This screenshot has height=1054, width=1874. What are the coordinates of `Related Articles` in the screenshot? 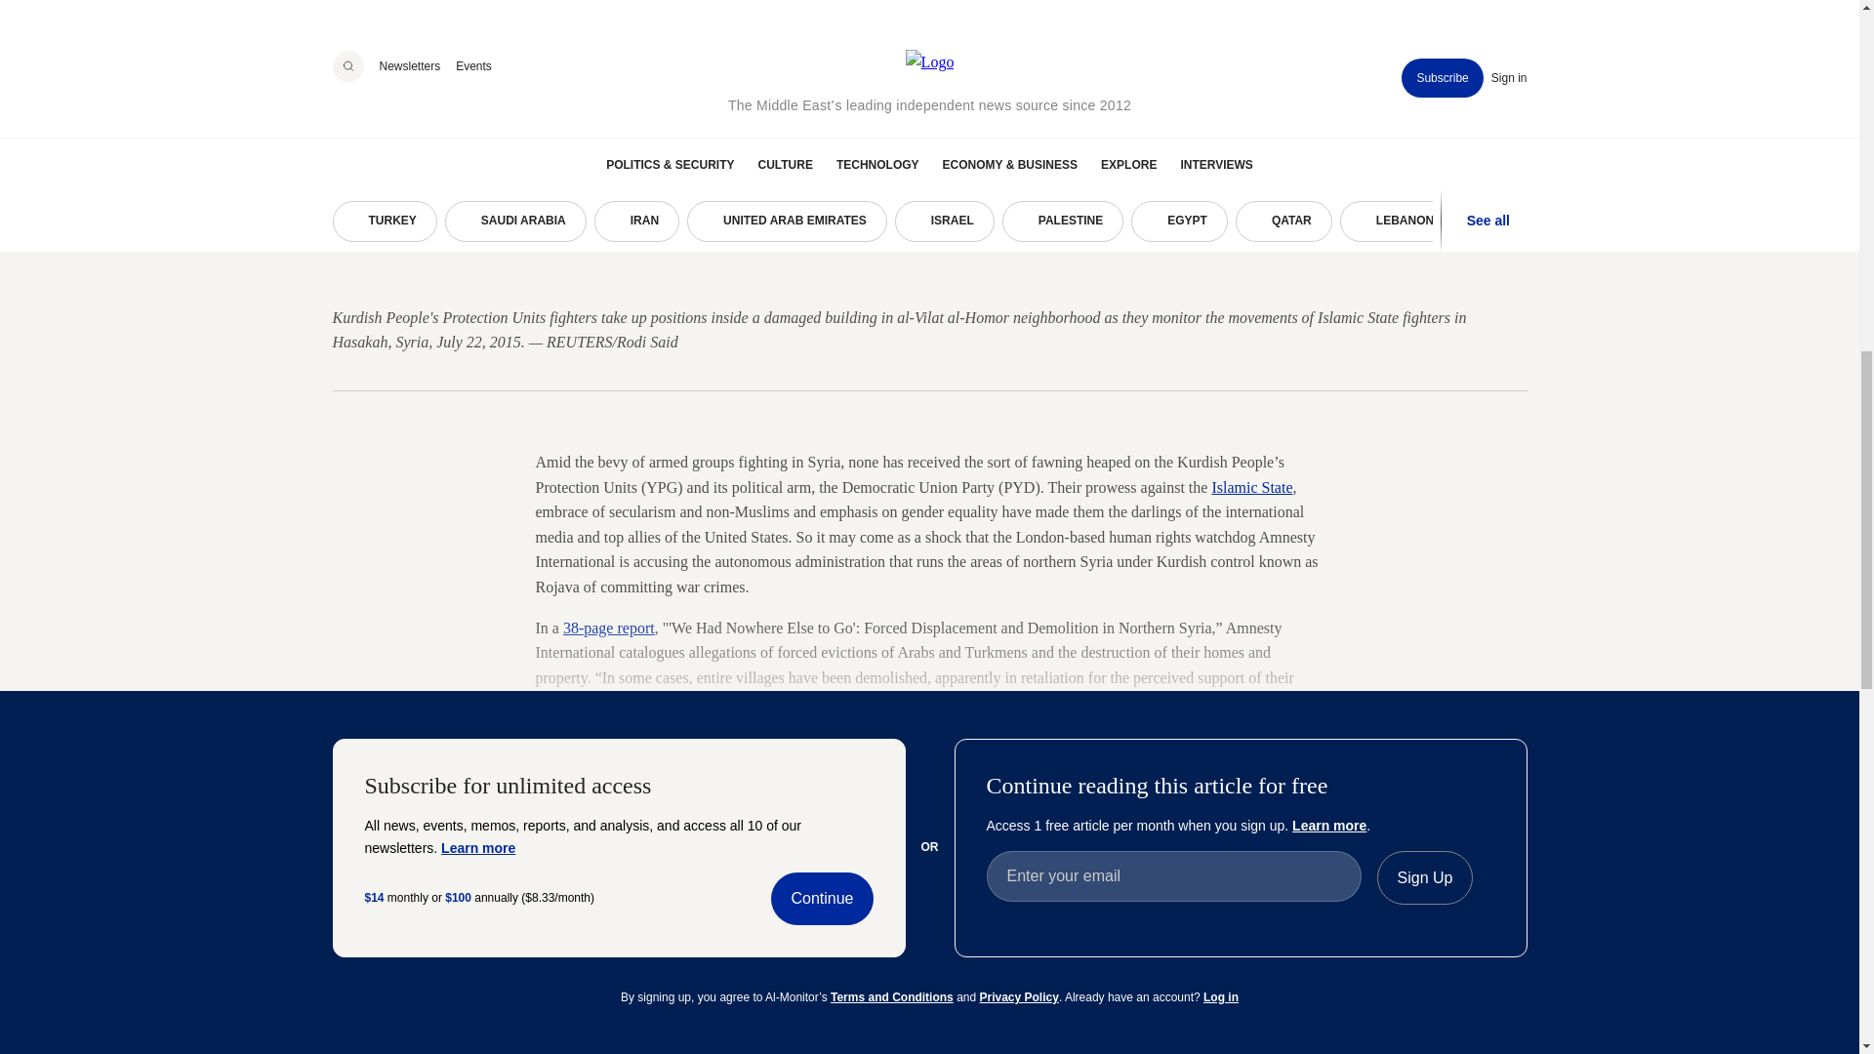 It's located at (406, 859).